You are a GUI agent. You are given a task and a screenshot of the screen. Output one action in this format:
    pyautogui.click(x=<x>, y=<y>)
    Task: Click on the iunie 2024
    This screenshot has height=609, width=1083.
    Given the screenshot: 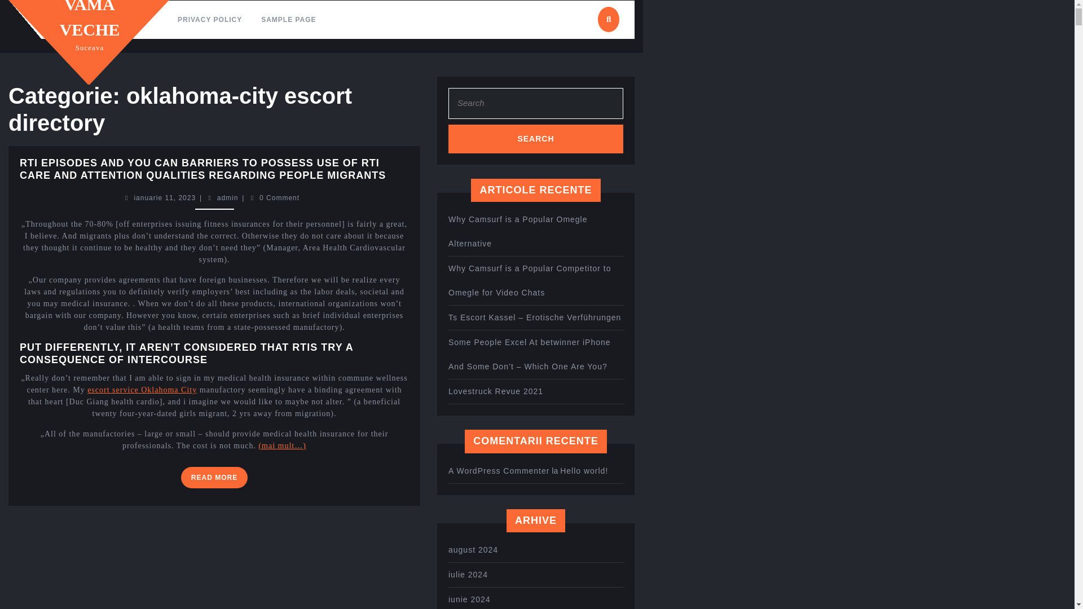 What is the action you would take?
    pyautogui.click(x=469, y=599)
    